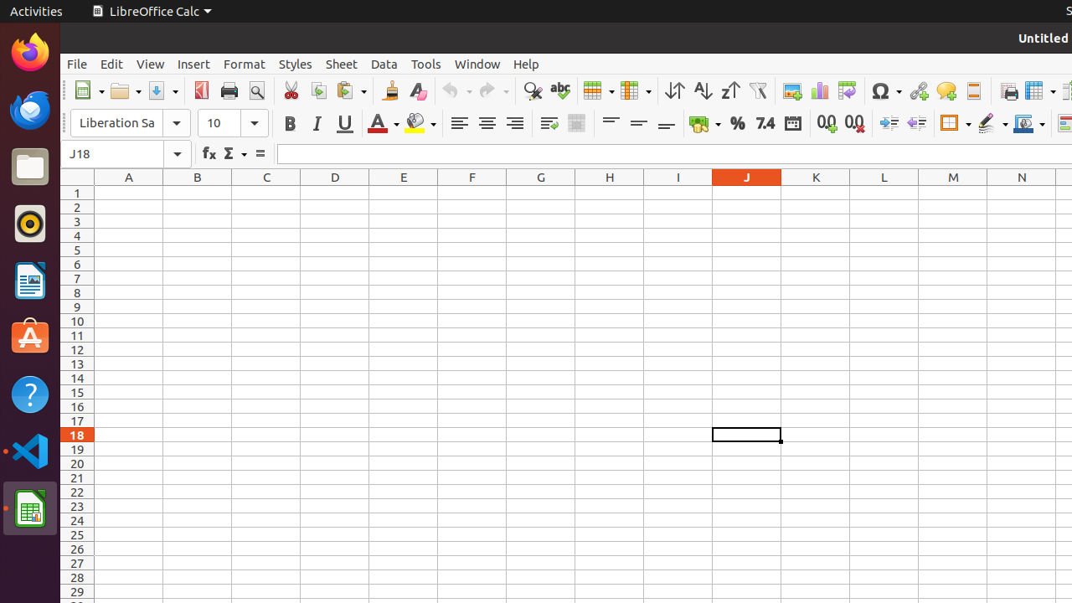 Image resolution: width=1072 pixels, height=603 pixels. What do you see at coordinates (456, 90) in the screenshot?
I see `Undo` at bounding box center [456, 90].